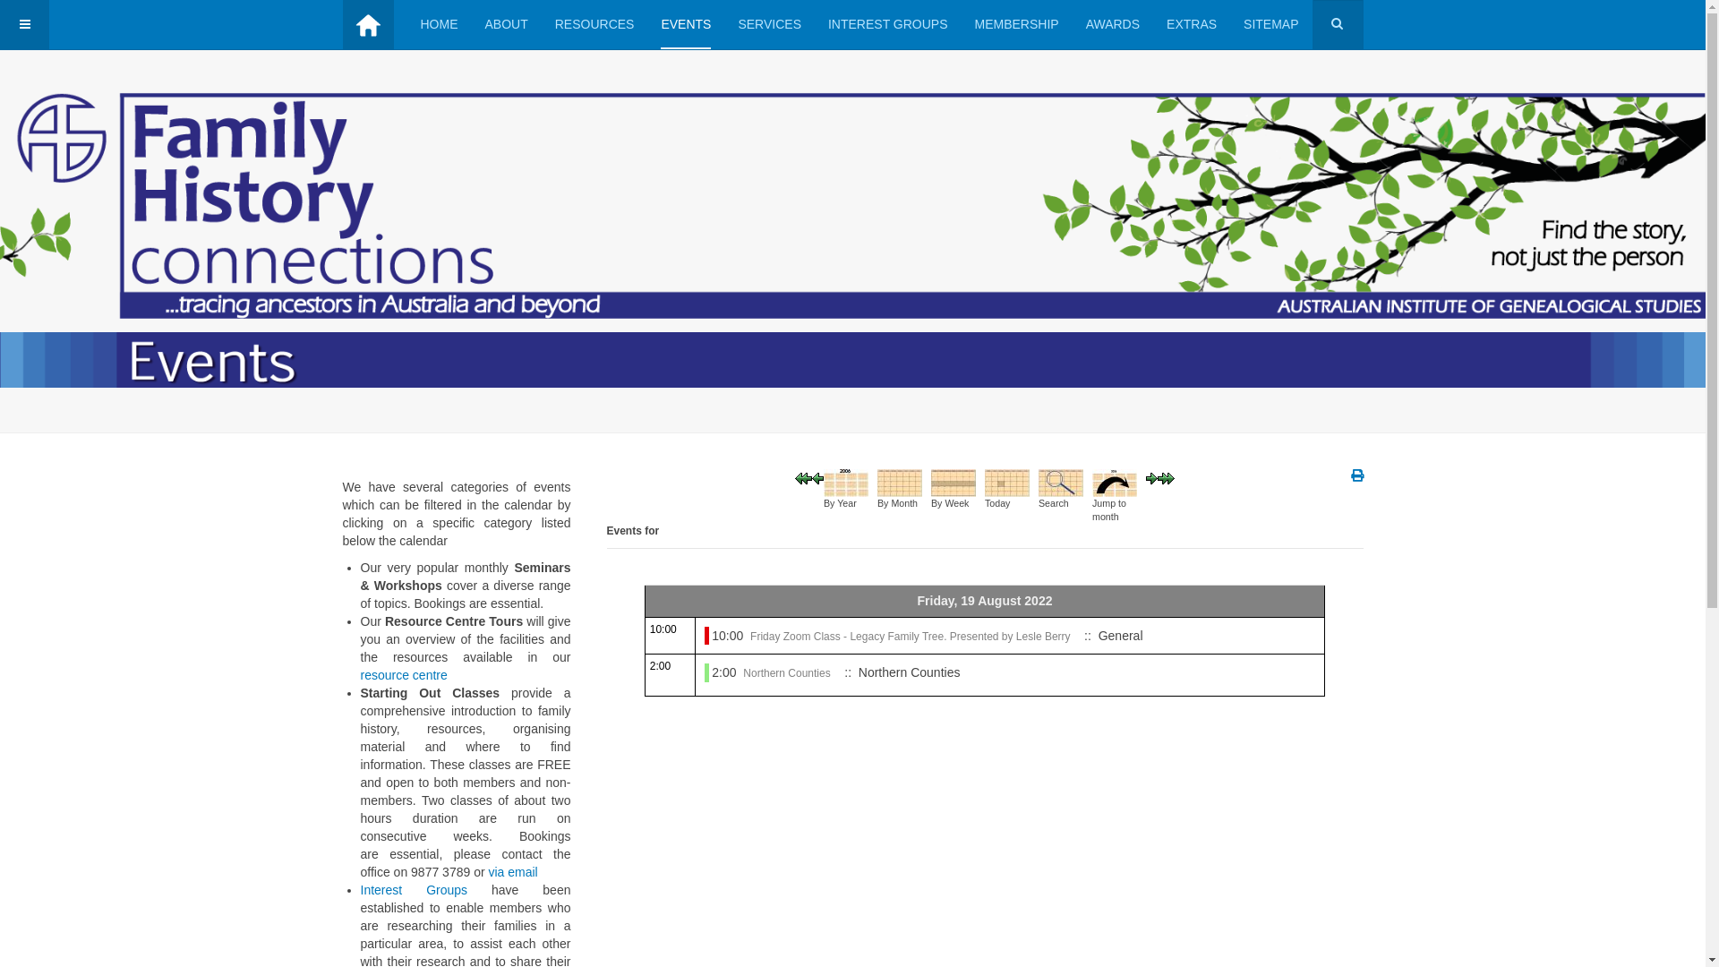 This screenshot has width=1719, height=967. I want to click on EXTRAS, so click(1192, 25).